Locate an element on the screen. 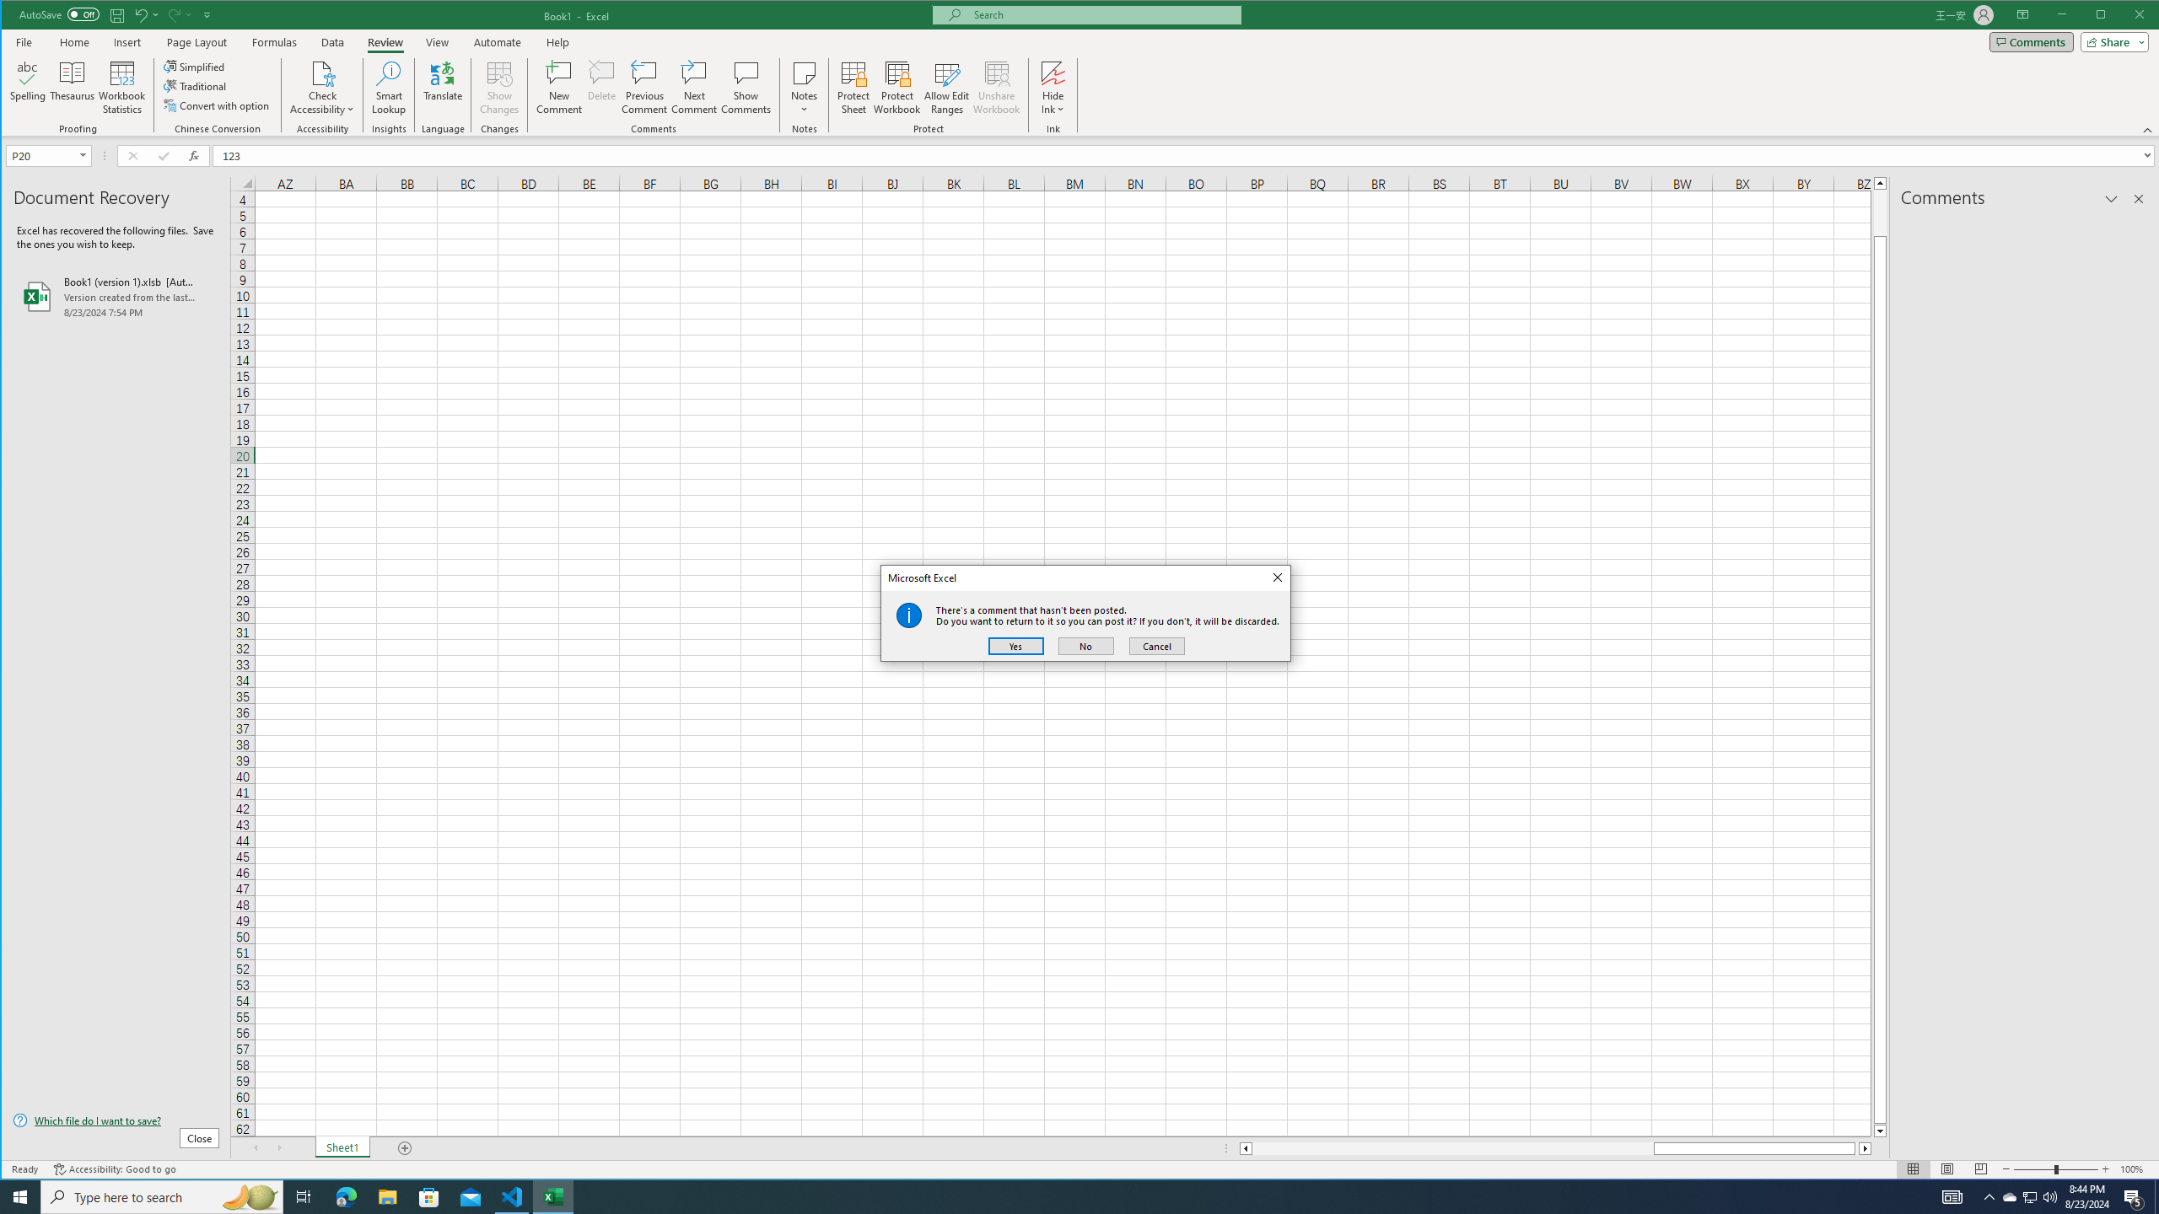  Running applications is located at coordinates (1064, 1197).